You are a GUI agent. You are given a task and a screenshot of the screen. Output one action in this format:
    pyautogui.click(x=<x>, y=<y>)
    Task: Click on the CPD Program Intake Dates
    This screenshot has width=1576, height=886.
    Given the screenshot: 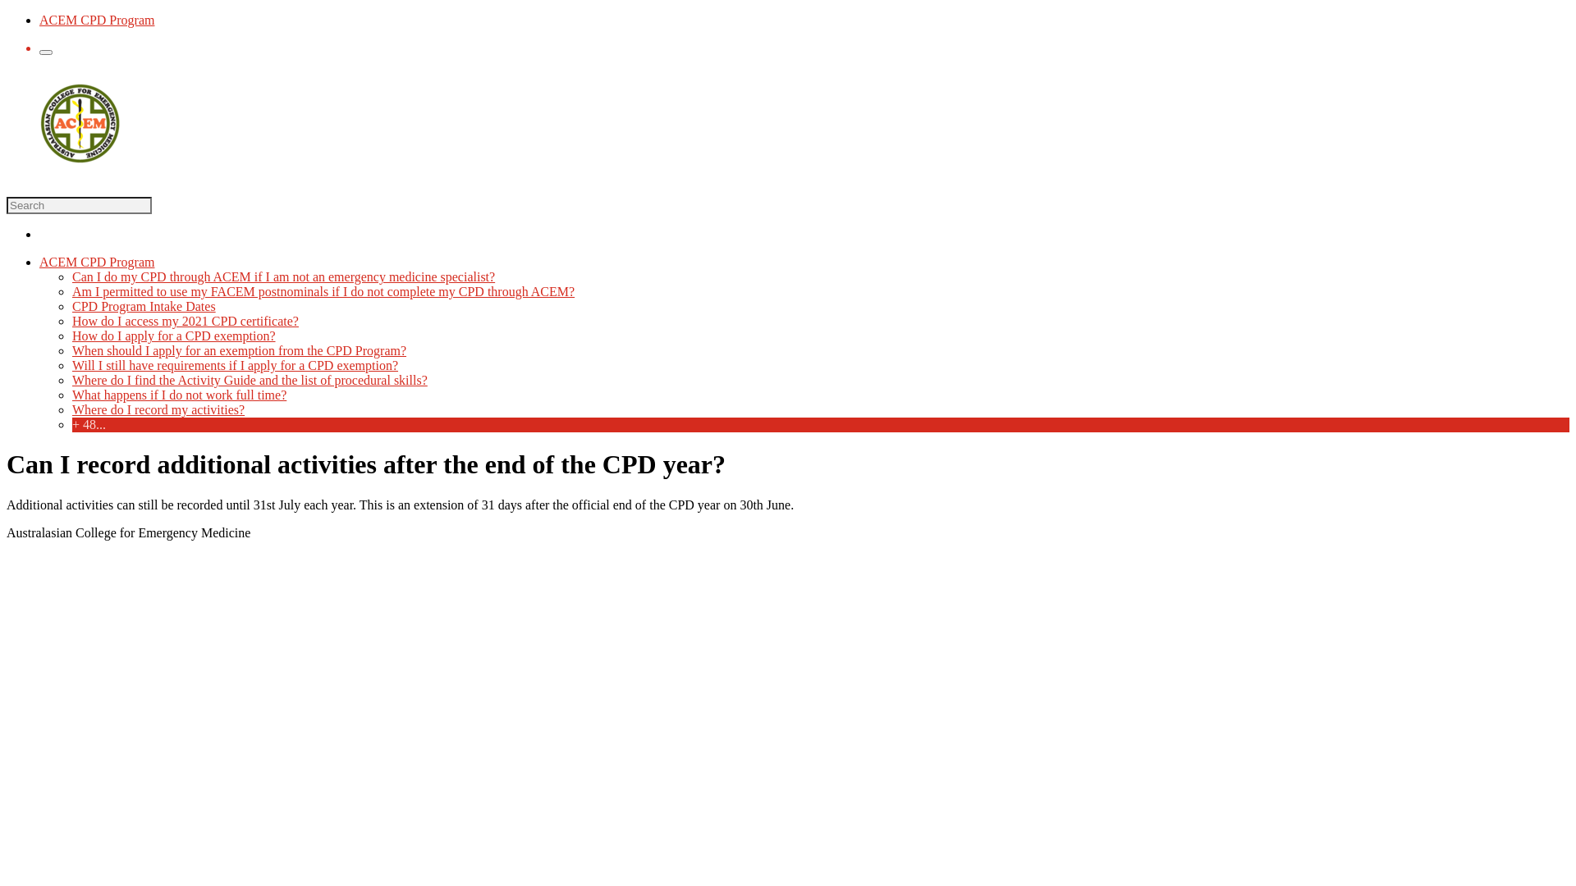 What is the action you would take?
    pyautogui.click(x=144, y=307)
    